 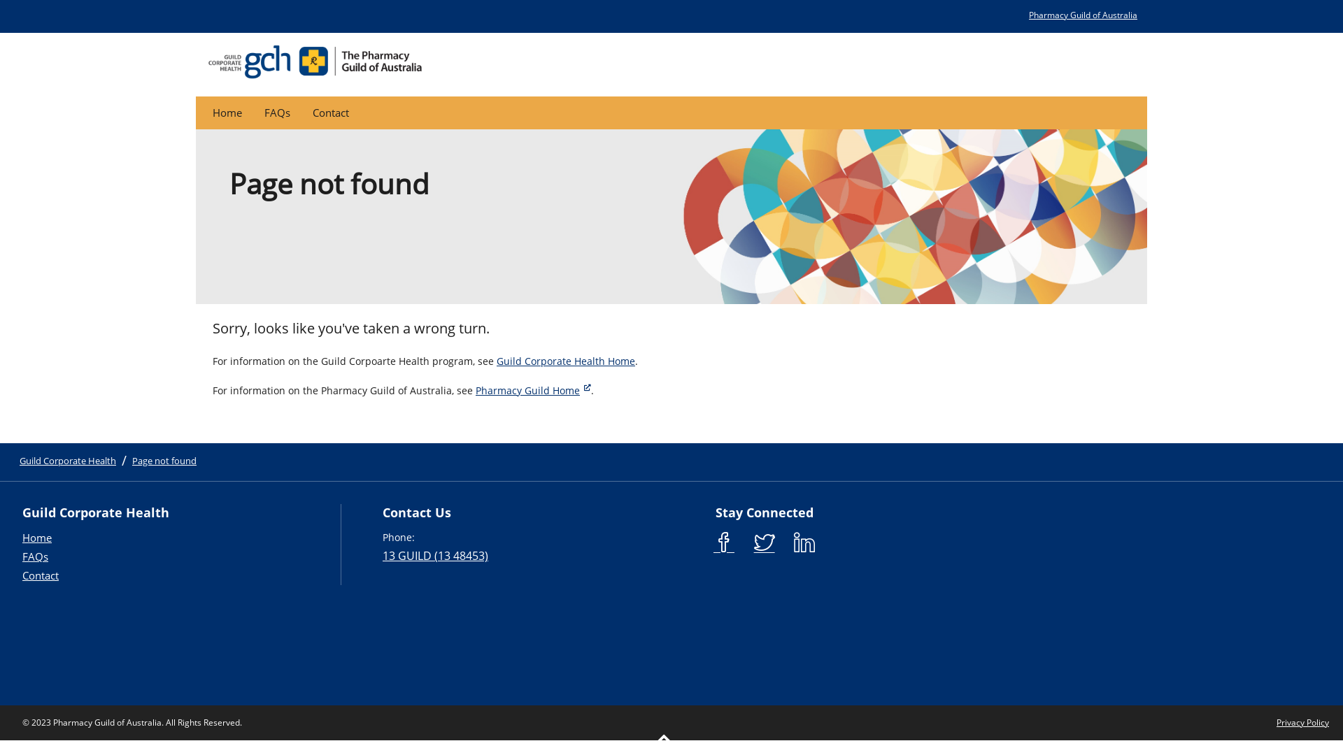 What do you see at coordinates (724, 542) in the screenshot?
I see `Pharmacy Guild Facebook` at bounding box center [724, 542].